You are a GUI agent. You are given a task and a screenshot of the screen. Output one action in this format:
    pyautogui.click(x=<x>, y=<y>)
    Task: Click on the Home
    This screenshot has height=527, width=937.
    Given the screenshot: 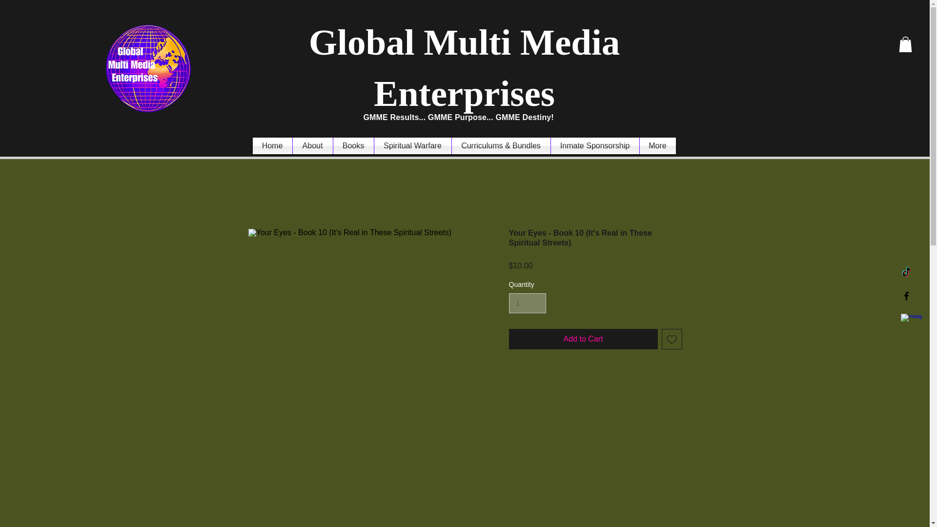 What is the action you would take?
    pyautogui.click(x=272, y=145)
    